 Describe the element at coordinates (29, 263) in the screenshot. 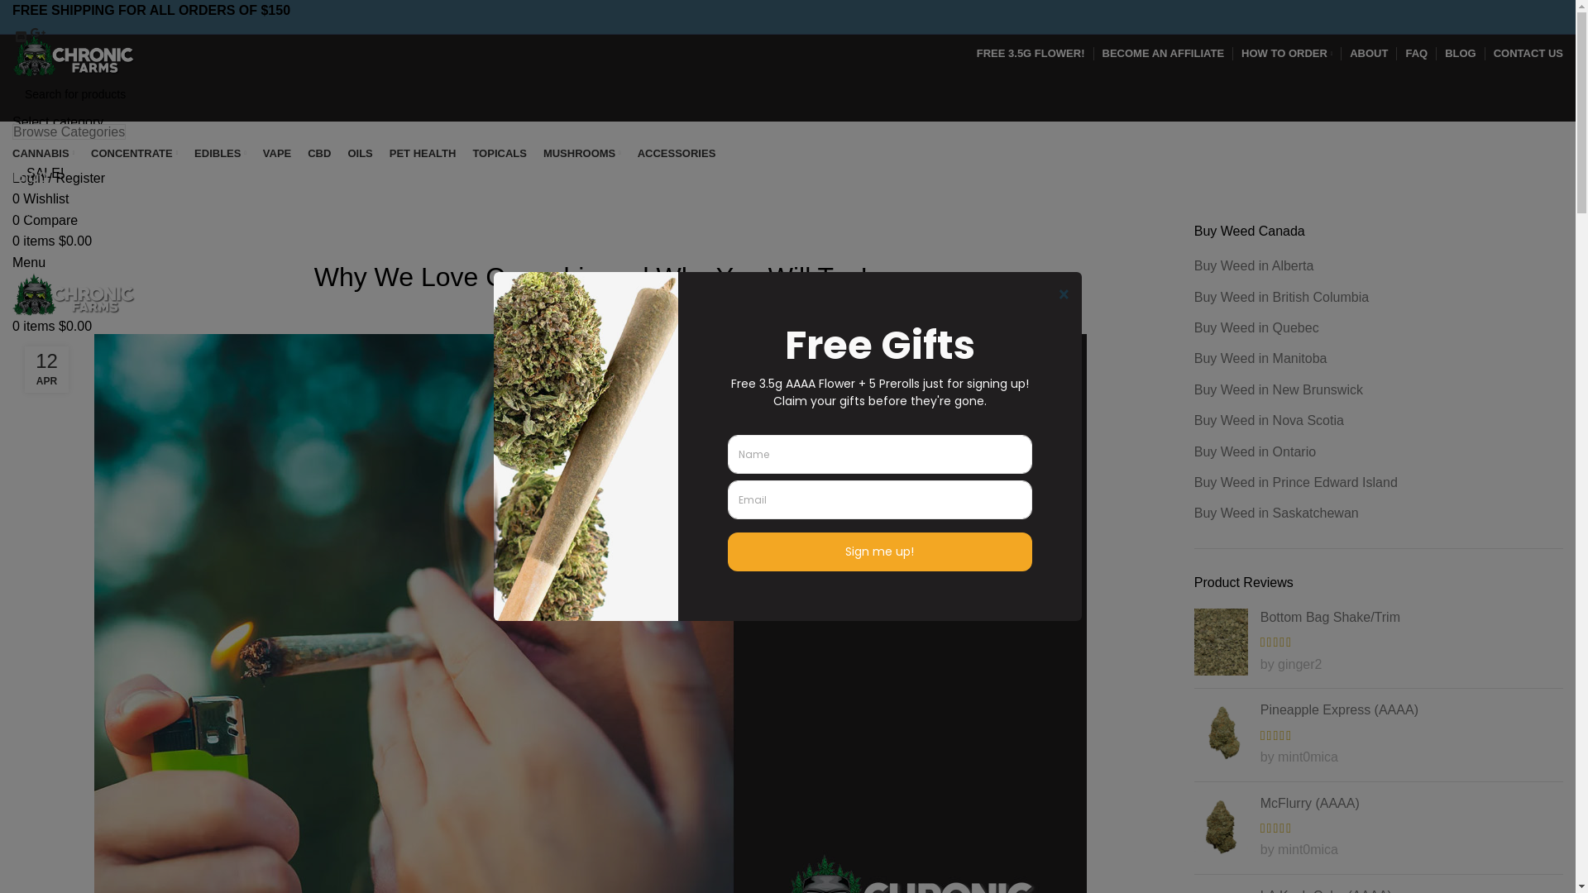

I see `Menu` at that location.